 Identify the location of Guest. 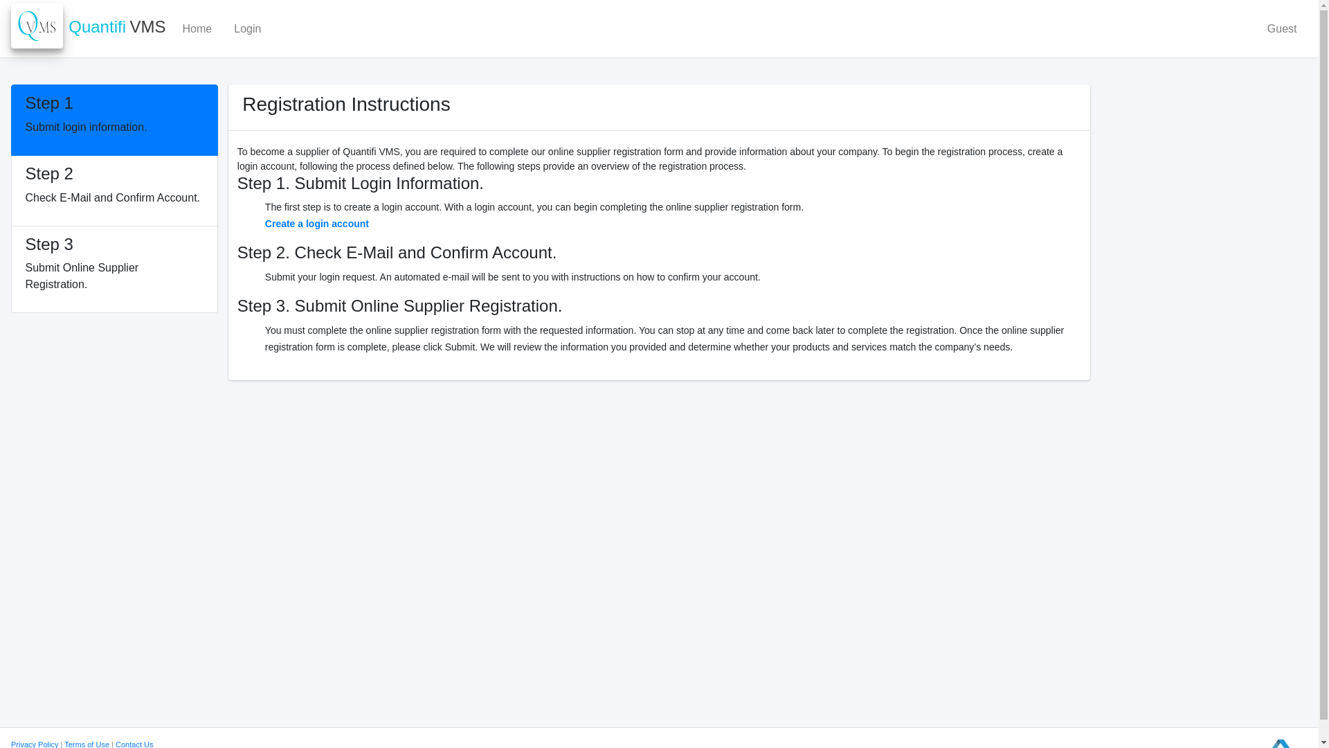
(317, 223).